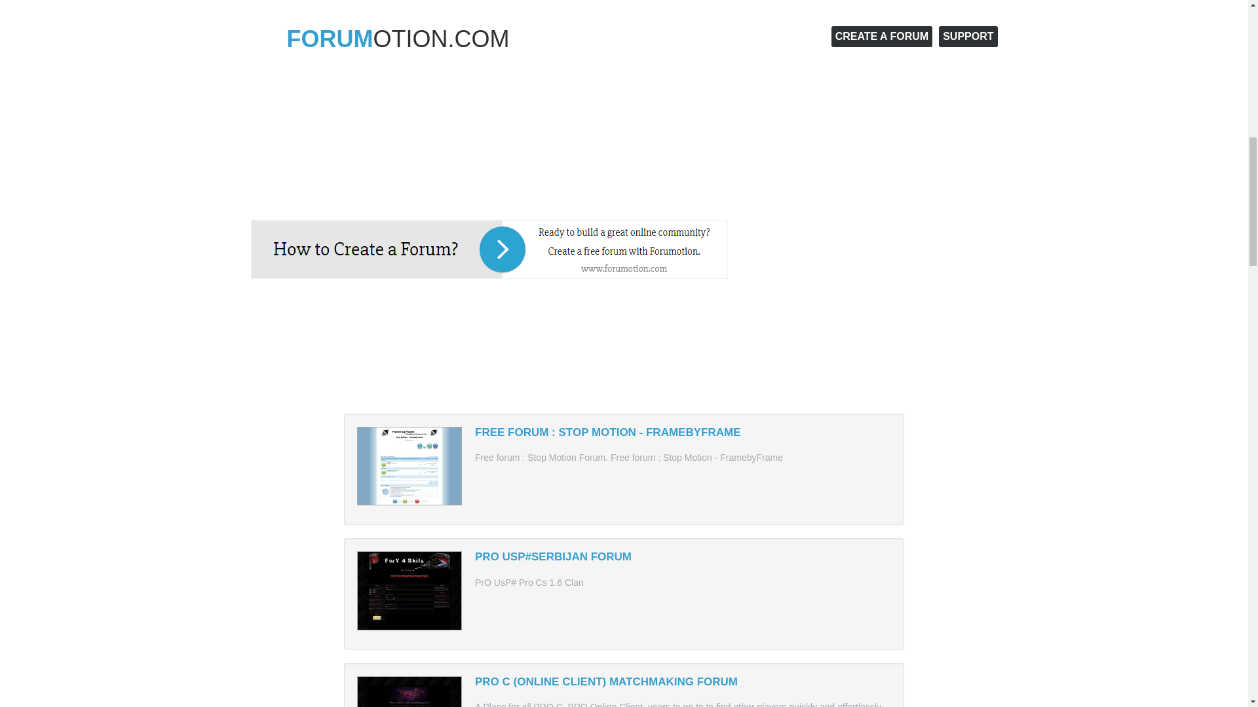 Image resolution: width=1258 pixels, height=707 pixels. Describe the element at coordinates (608, 432) in the screenshot. I see `FREE FORUM : STOP MOTION - FRAMEBYFRAME` at that location.